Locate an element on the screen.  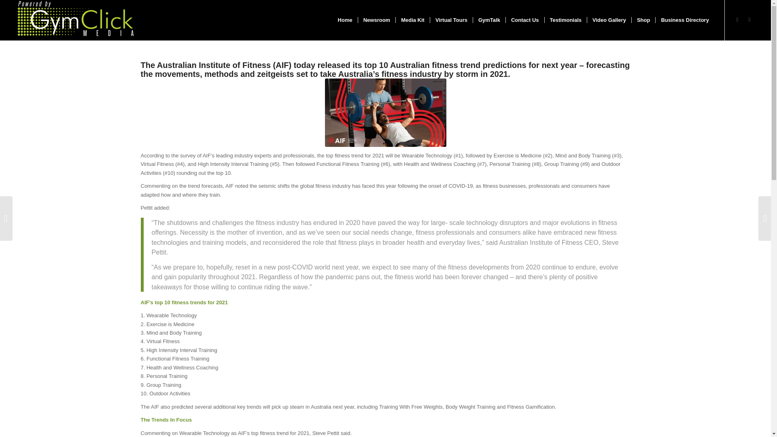
Virtual Tours is located at coordinates (451, 20).